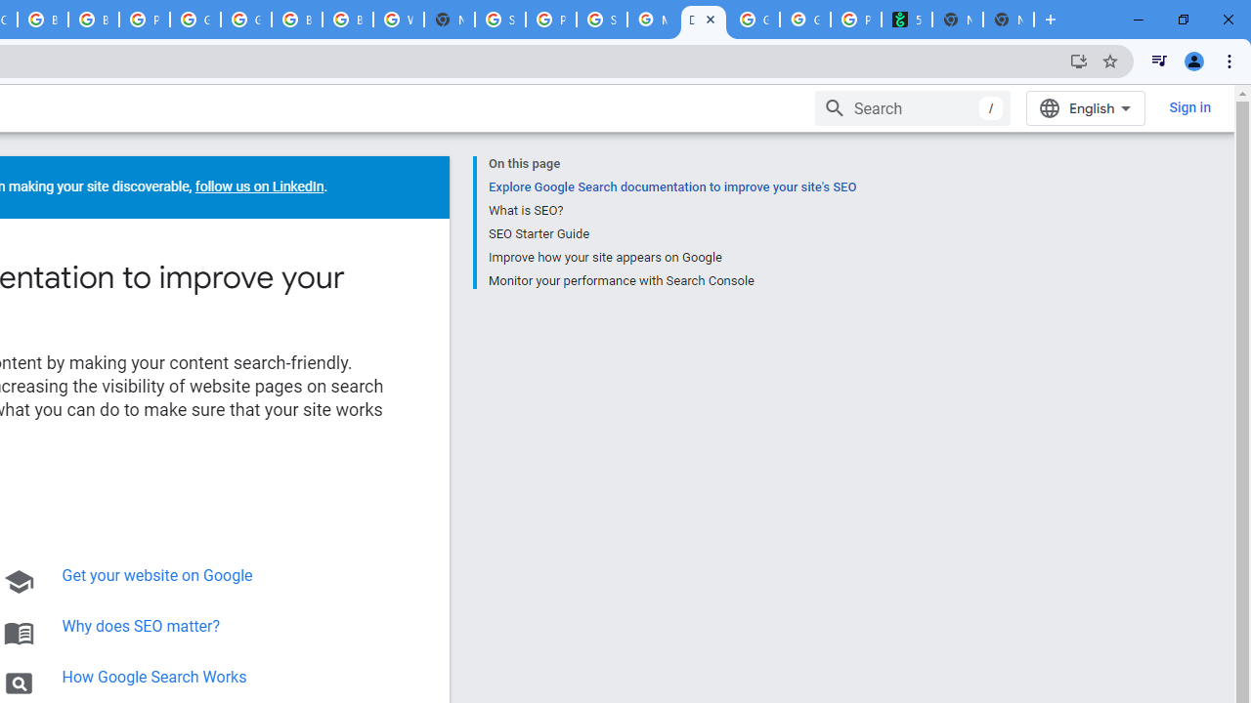 The height and width of the screenshot is (703, 1251). What do you see at coordinates (195, 20) in the screenshot?
I see `Google Cloud Platform` at bounding box center [195, 20].